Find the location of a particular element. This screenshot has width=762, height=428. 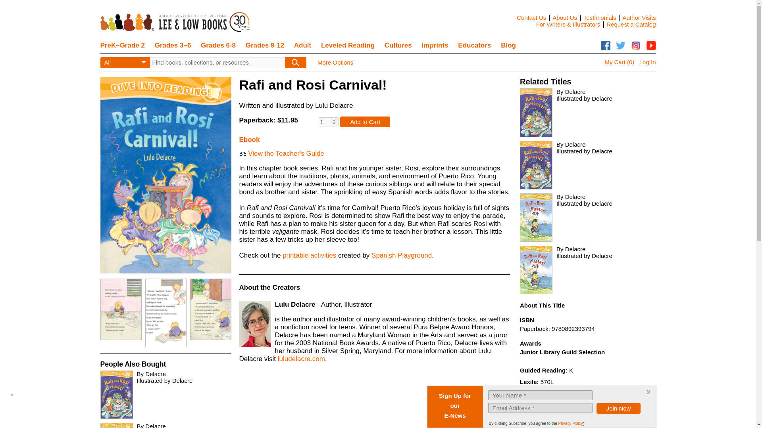

1 is located at coordinates (328, 121).